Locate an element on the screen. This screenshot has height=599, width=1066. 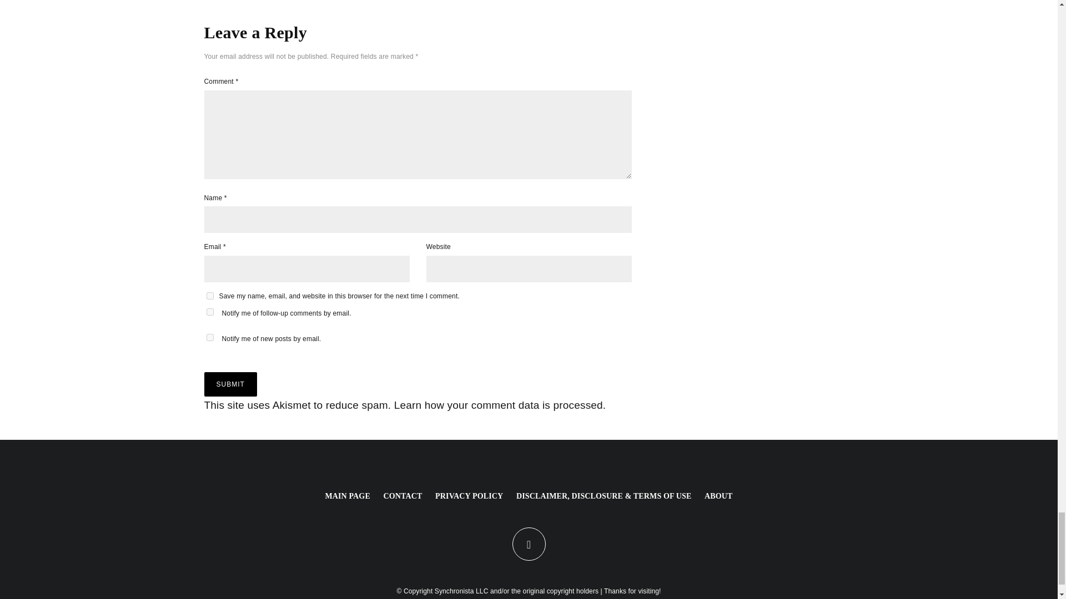
subscribe is located at coordinates (210, 312).